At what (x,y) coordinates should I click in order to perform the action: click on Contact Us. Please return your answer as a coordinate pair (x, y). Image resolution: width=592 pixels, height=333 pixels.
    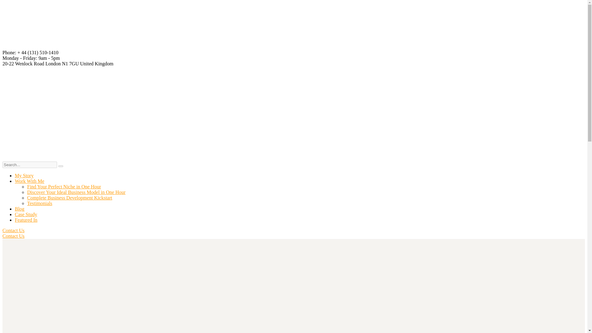
    Looking at the image, I should click on (14, 236).